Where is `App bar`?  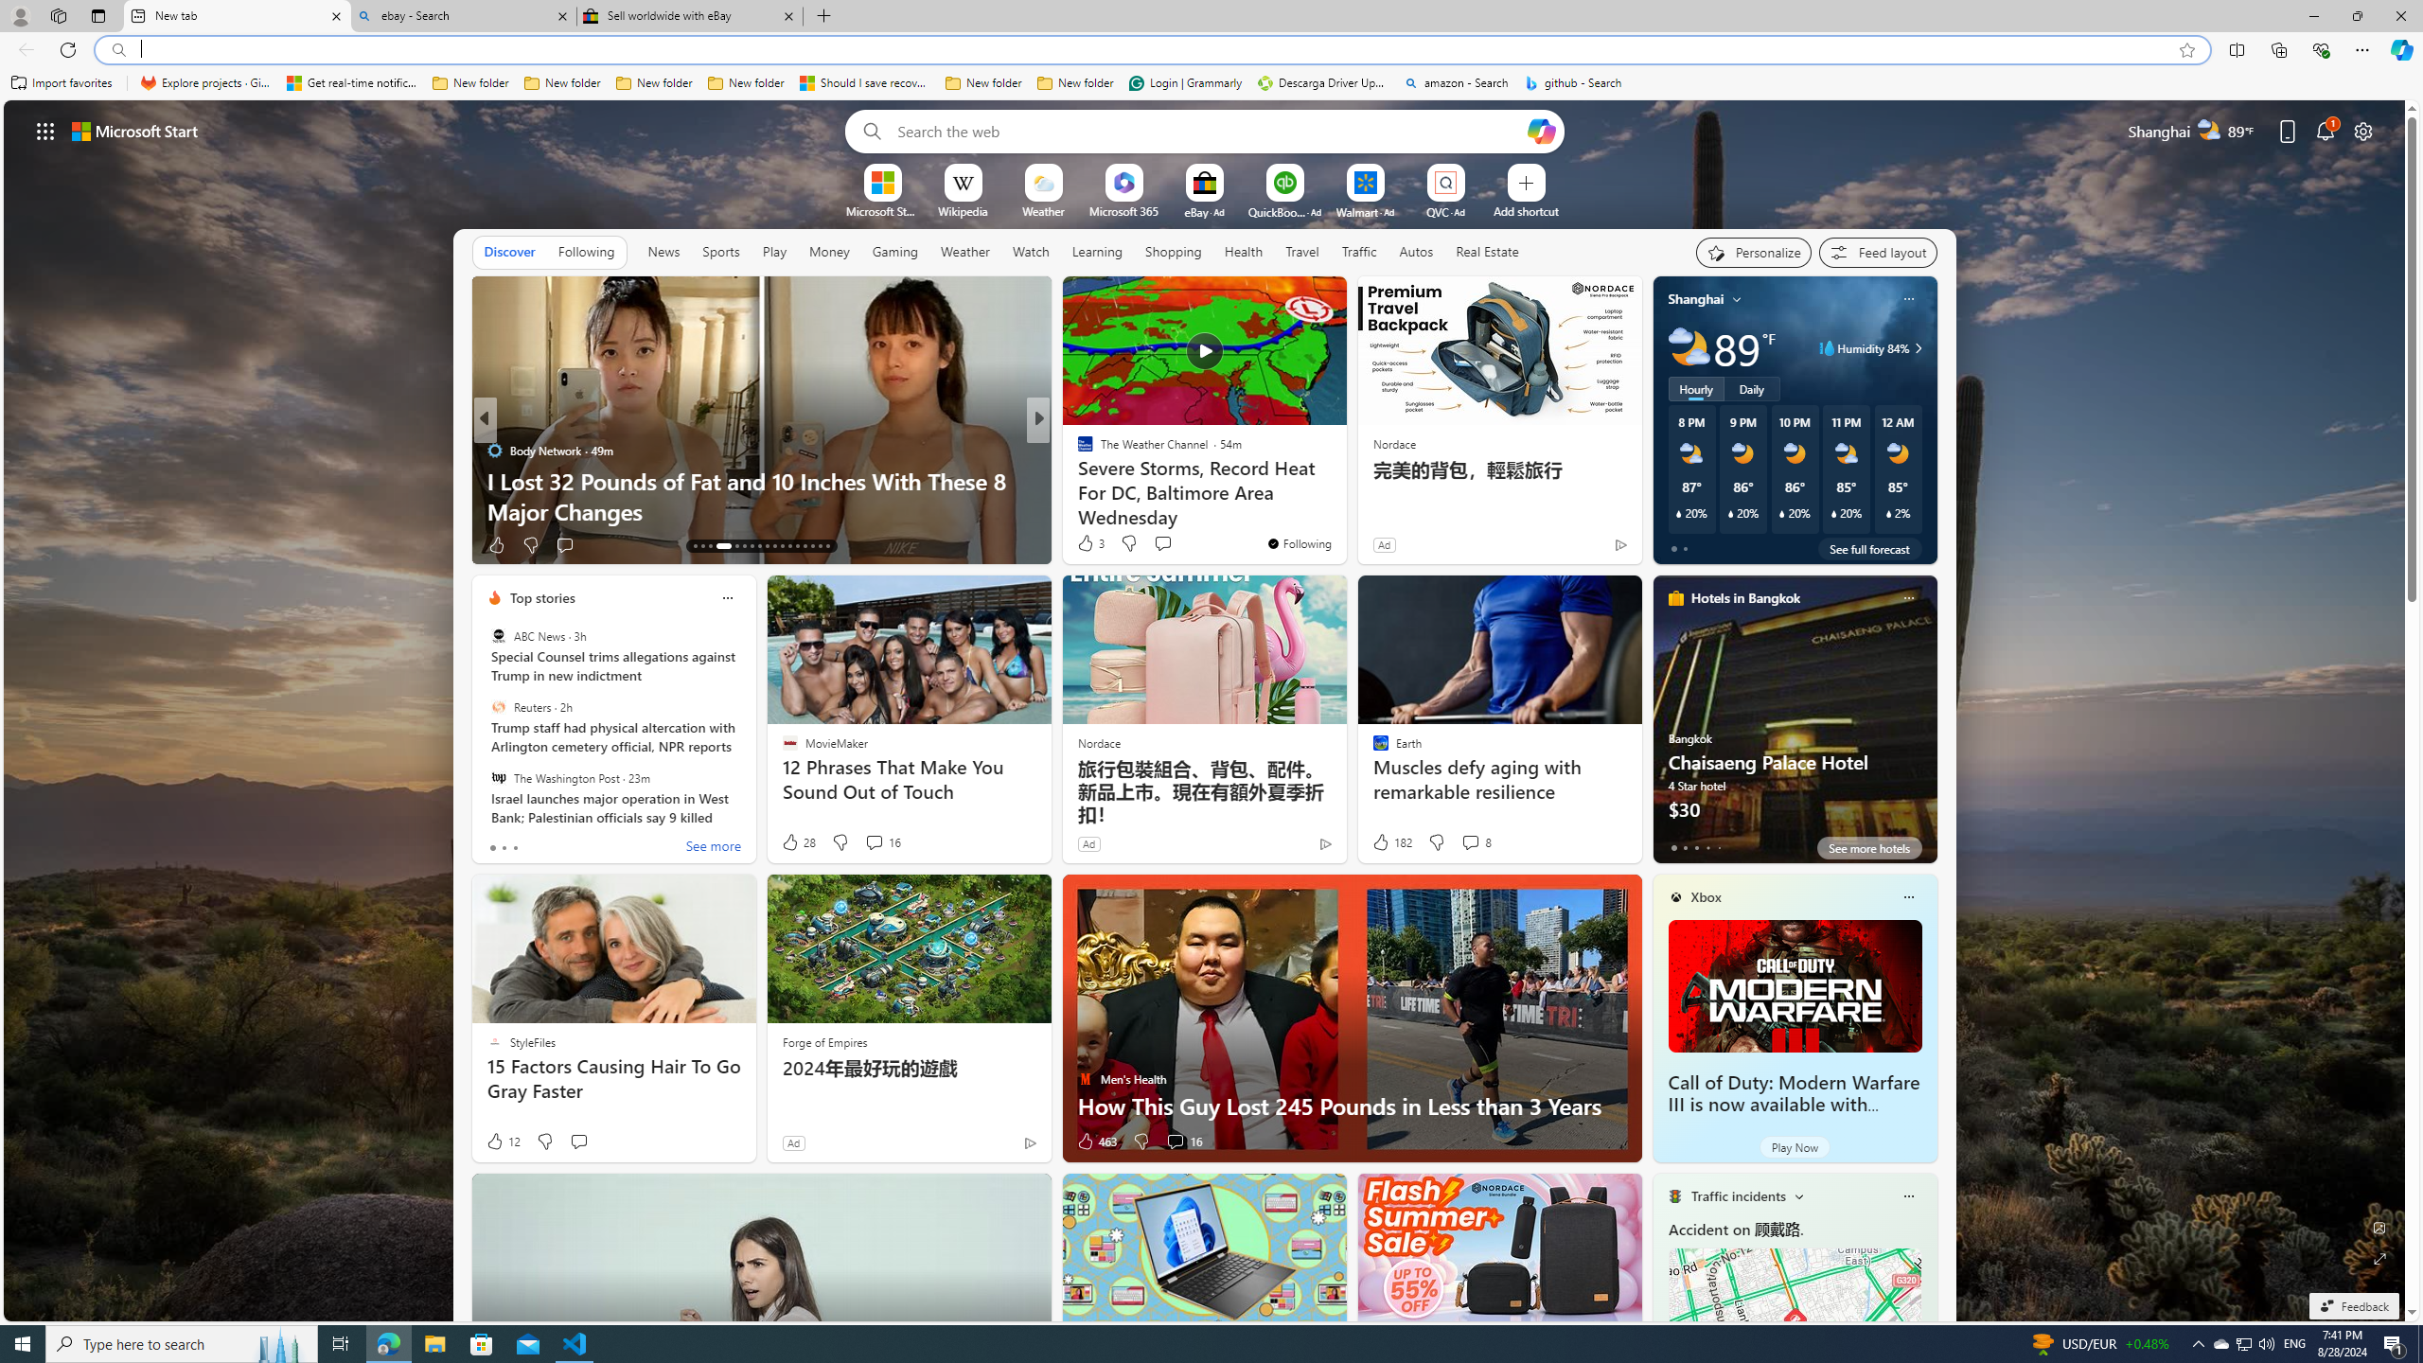 App bar is located at coordinates (1211, 50).